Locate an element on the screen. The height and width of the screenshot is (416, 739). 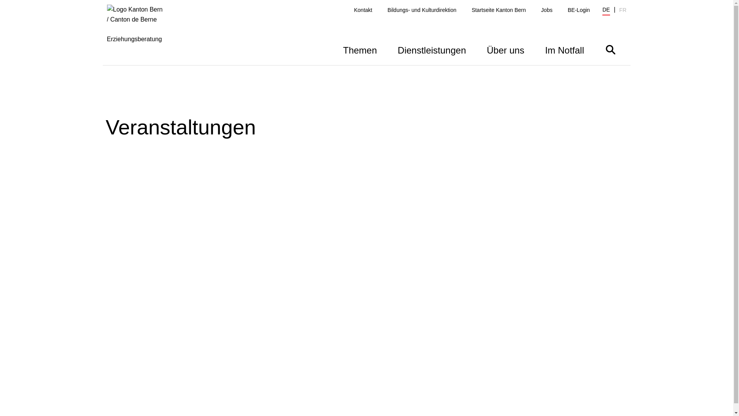
Suche ein- oder ausblenden is located at coordinates (610, 49).